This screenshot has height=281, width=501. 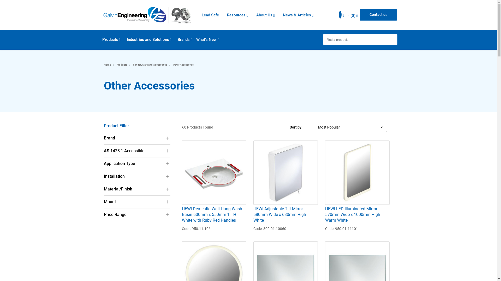 What do you see at coordinates (0, 0) in the screenshot?
I see `Skip to main content` at bounding box center [0, 0].